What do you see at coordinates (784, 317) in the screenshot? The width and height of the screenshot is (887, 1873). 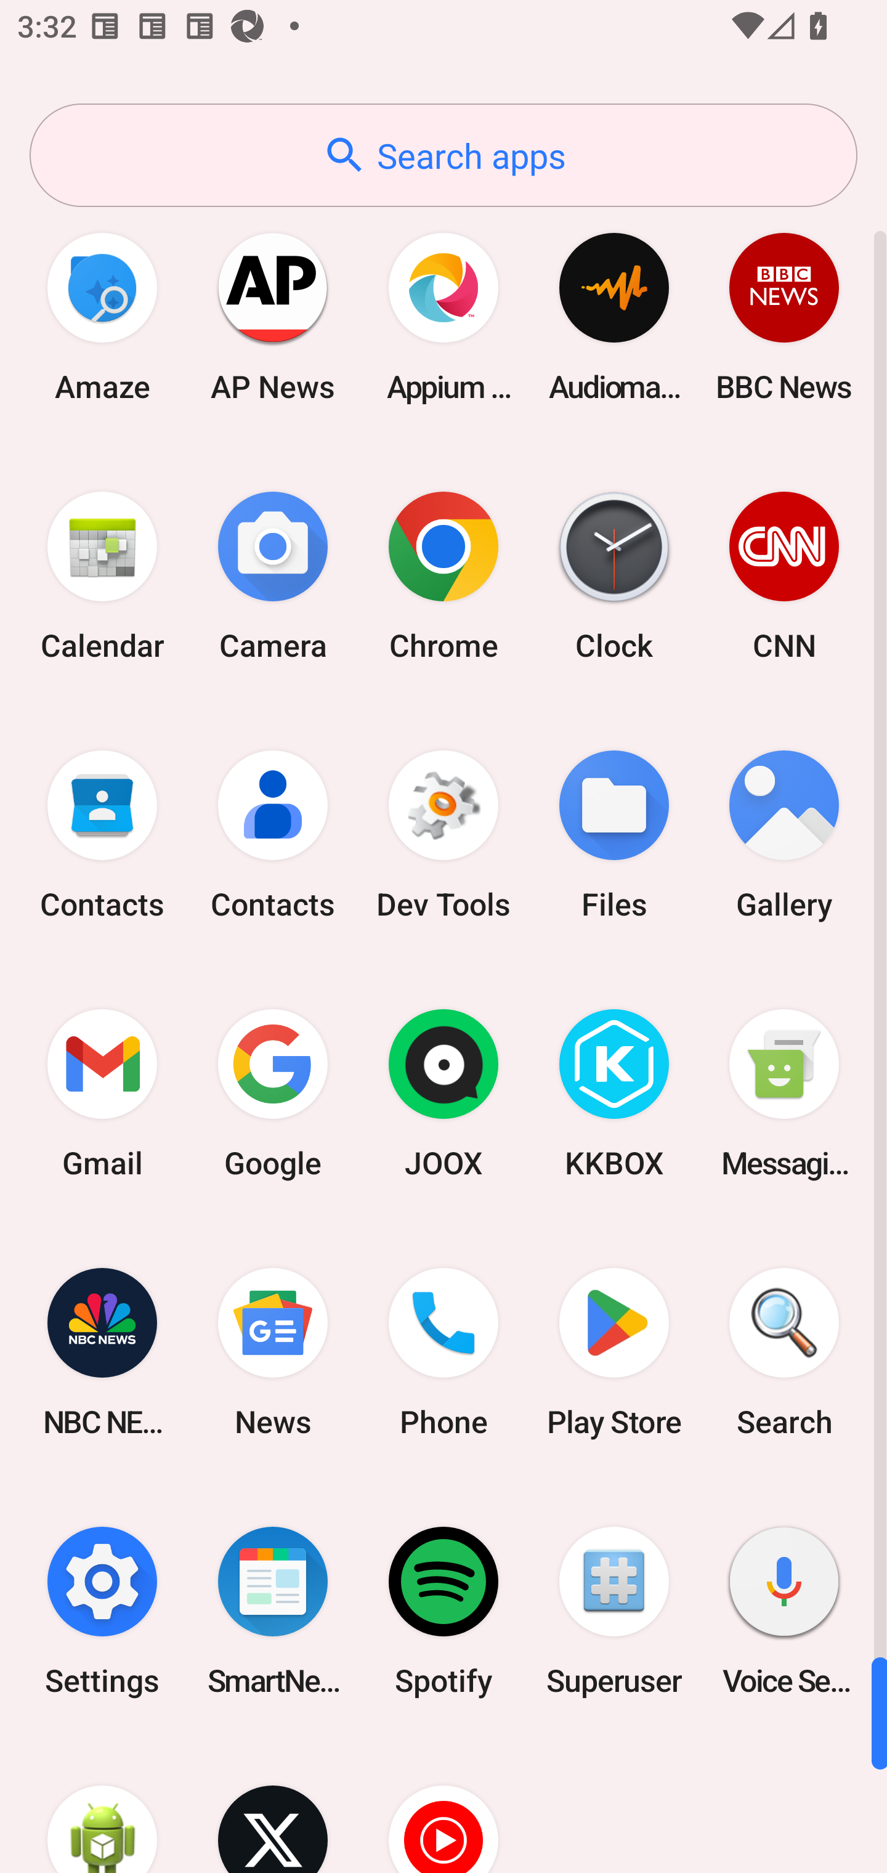 I see `BBC News` at bounding box center [784, 317].